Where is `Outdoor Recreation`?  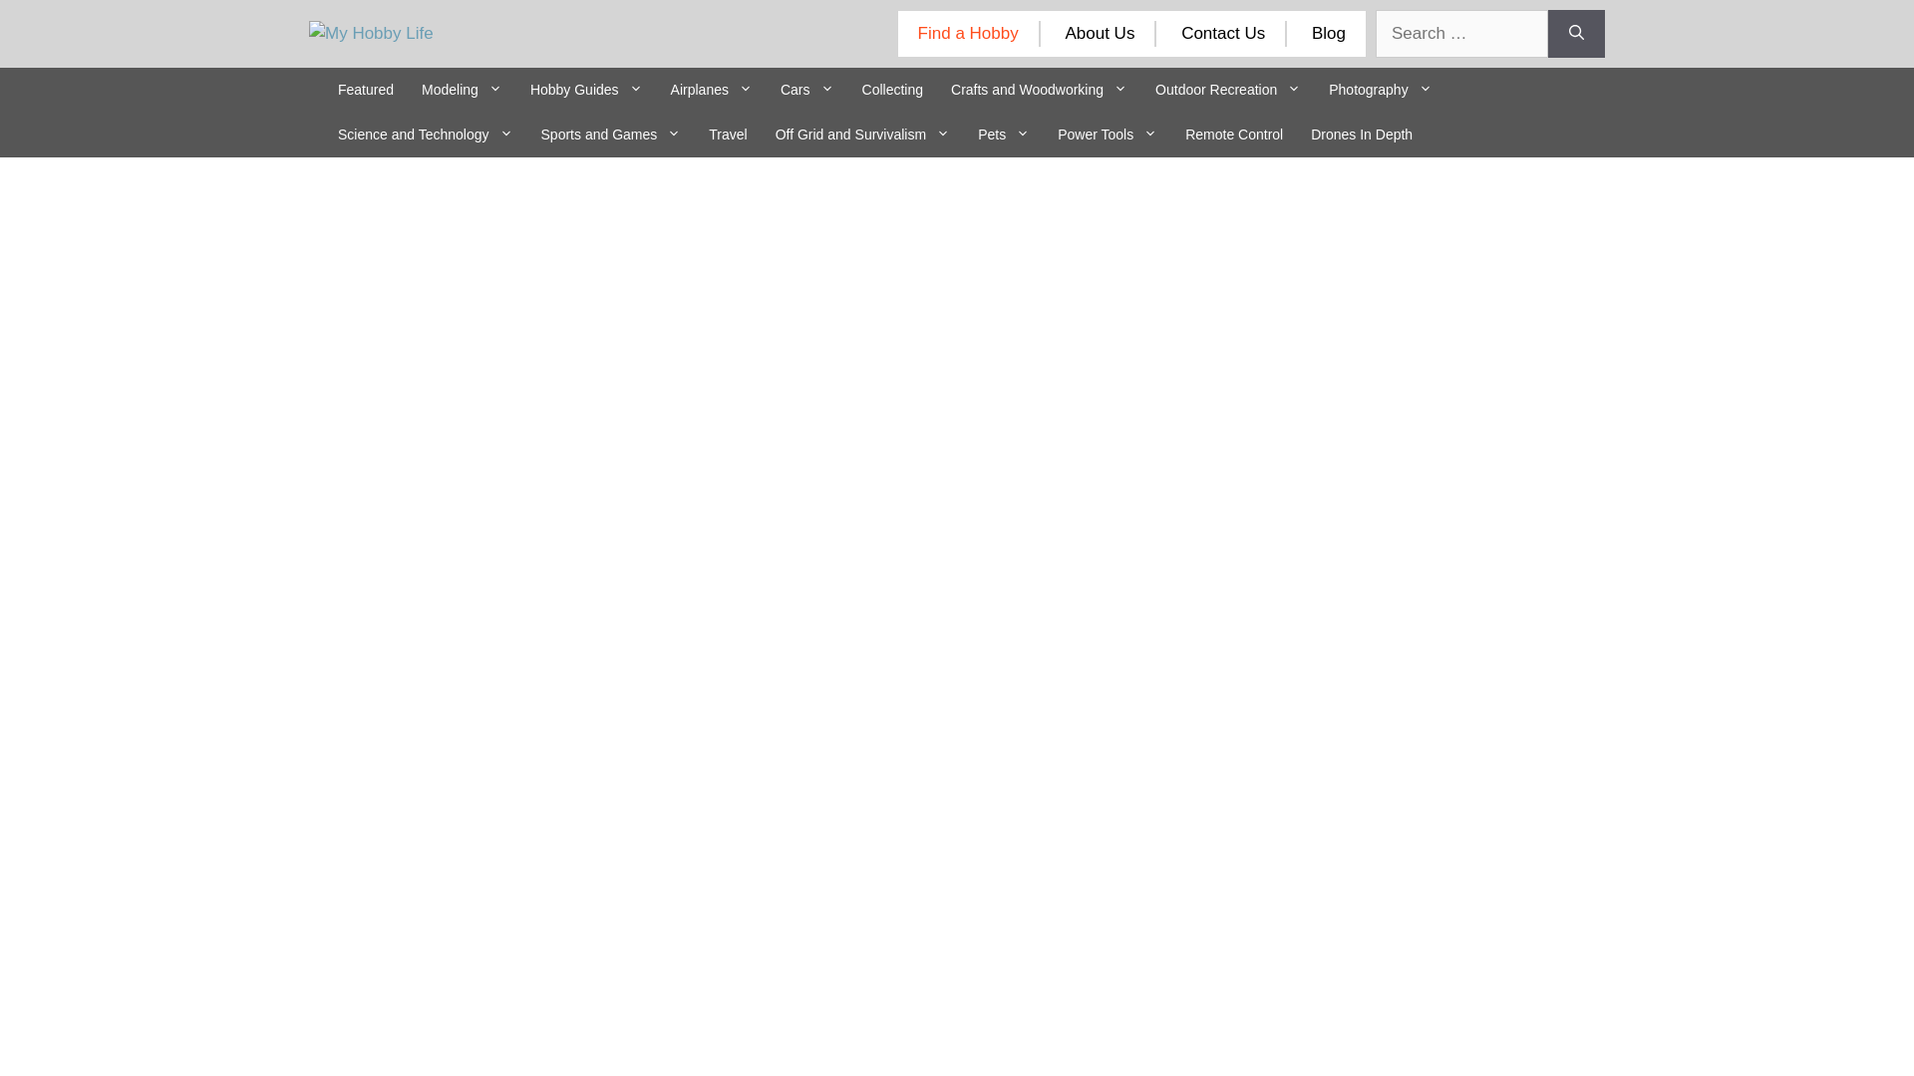 Outdoor Recreation is located at coordinates (1228, 90).